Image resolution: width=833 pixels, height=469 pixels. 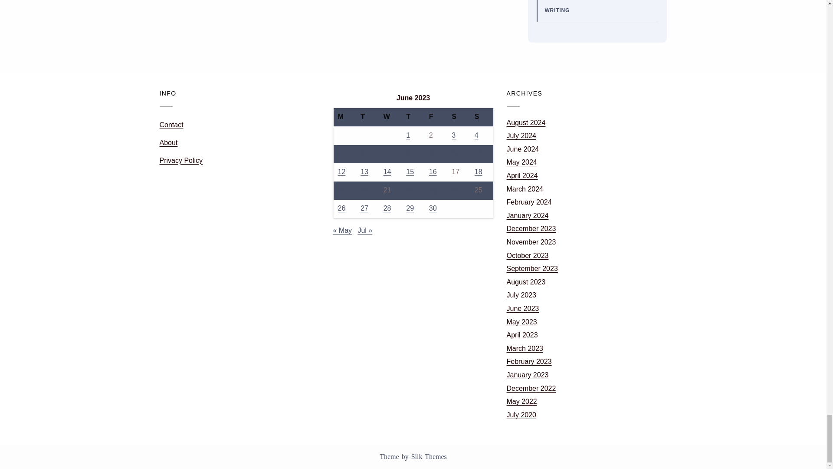 What do you see at coordinates (344, 117) in the screenshot?
I see `Monday` at bounding box center [344, 117].